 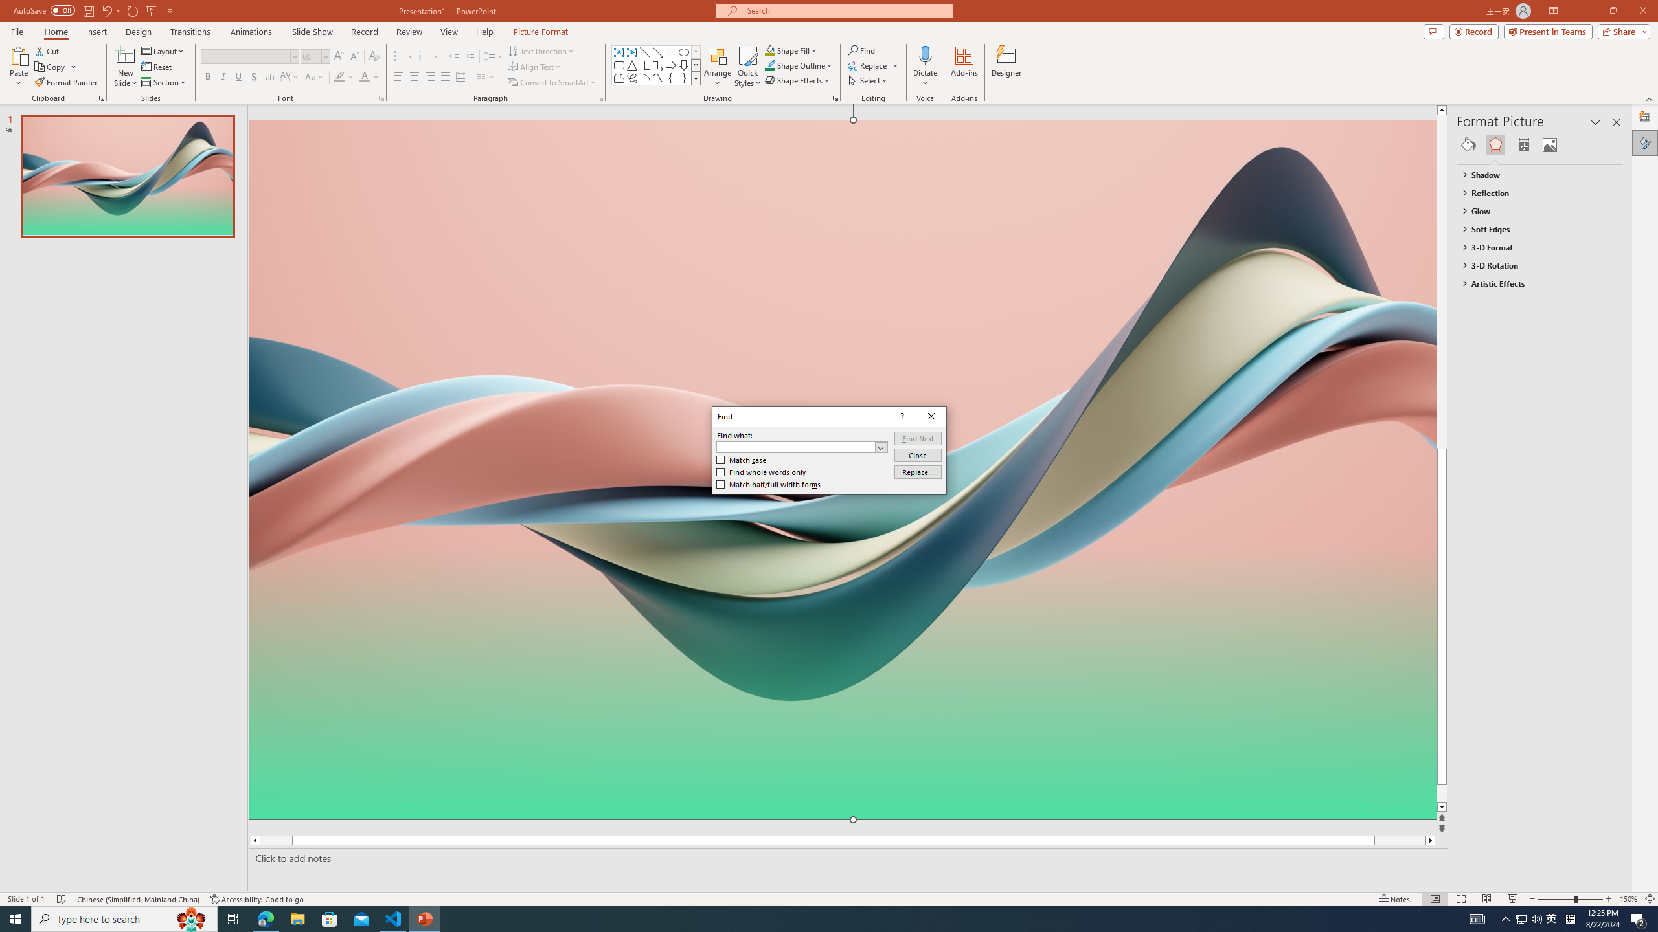 I want to click on Shape Effects, so click(x=798, y=80).